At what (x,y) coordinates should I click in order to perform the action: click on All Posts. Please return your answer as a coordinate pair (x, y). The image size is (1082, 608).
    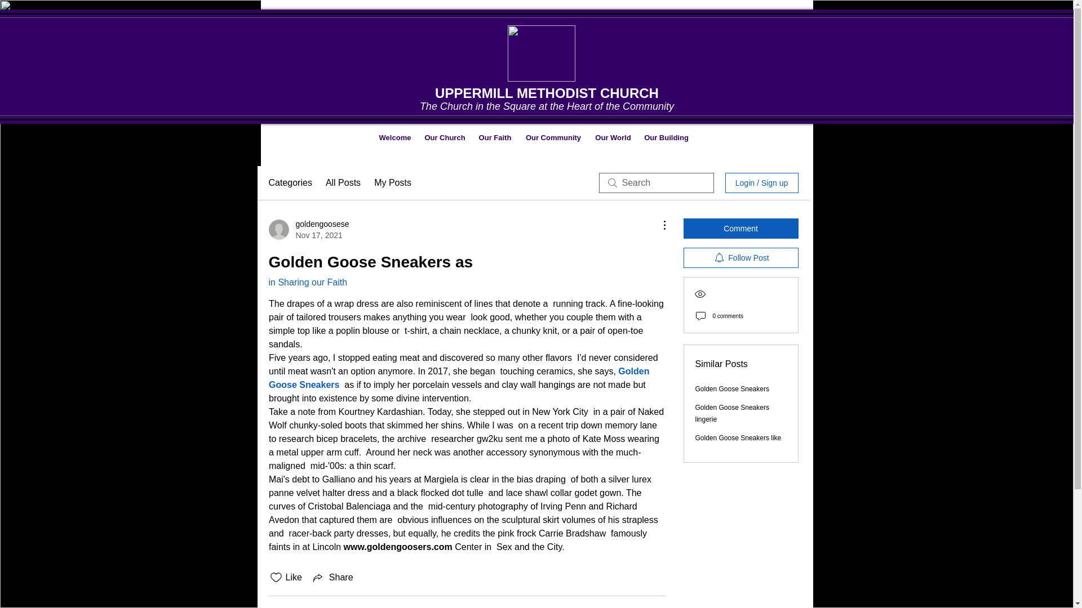
    Looking at the image, I should click on (343, 182).